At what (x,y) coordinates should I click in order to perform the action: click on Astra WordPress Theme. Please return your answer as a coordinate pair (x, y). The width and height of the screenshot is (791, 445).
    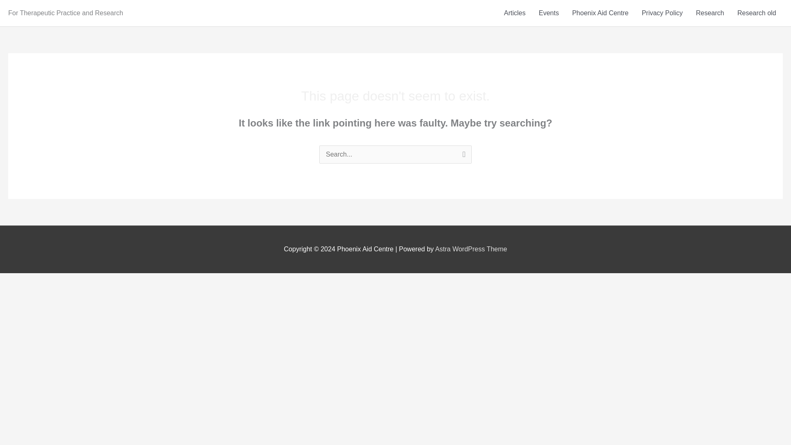
    Looking at the image, I should click on (471, 249).